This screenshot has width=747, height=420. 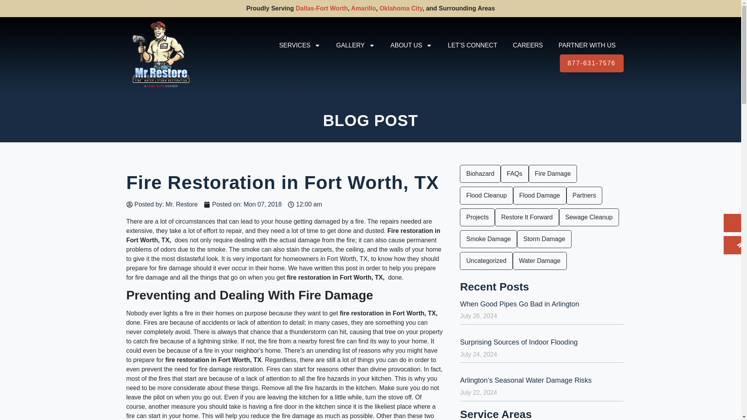 I want to click on Dallas-Fort Worth, so click(x=322, y=8).